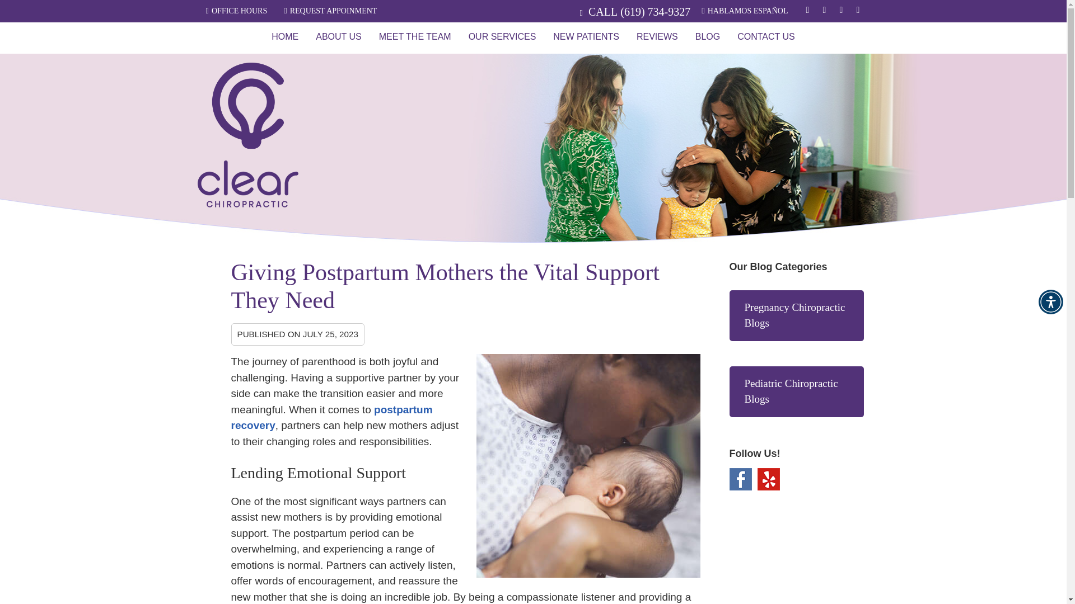 The image size is (1075, 604). I want to click on BLOG, so click(708, 36).